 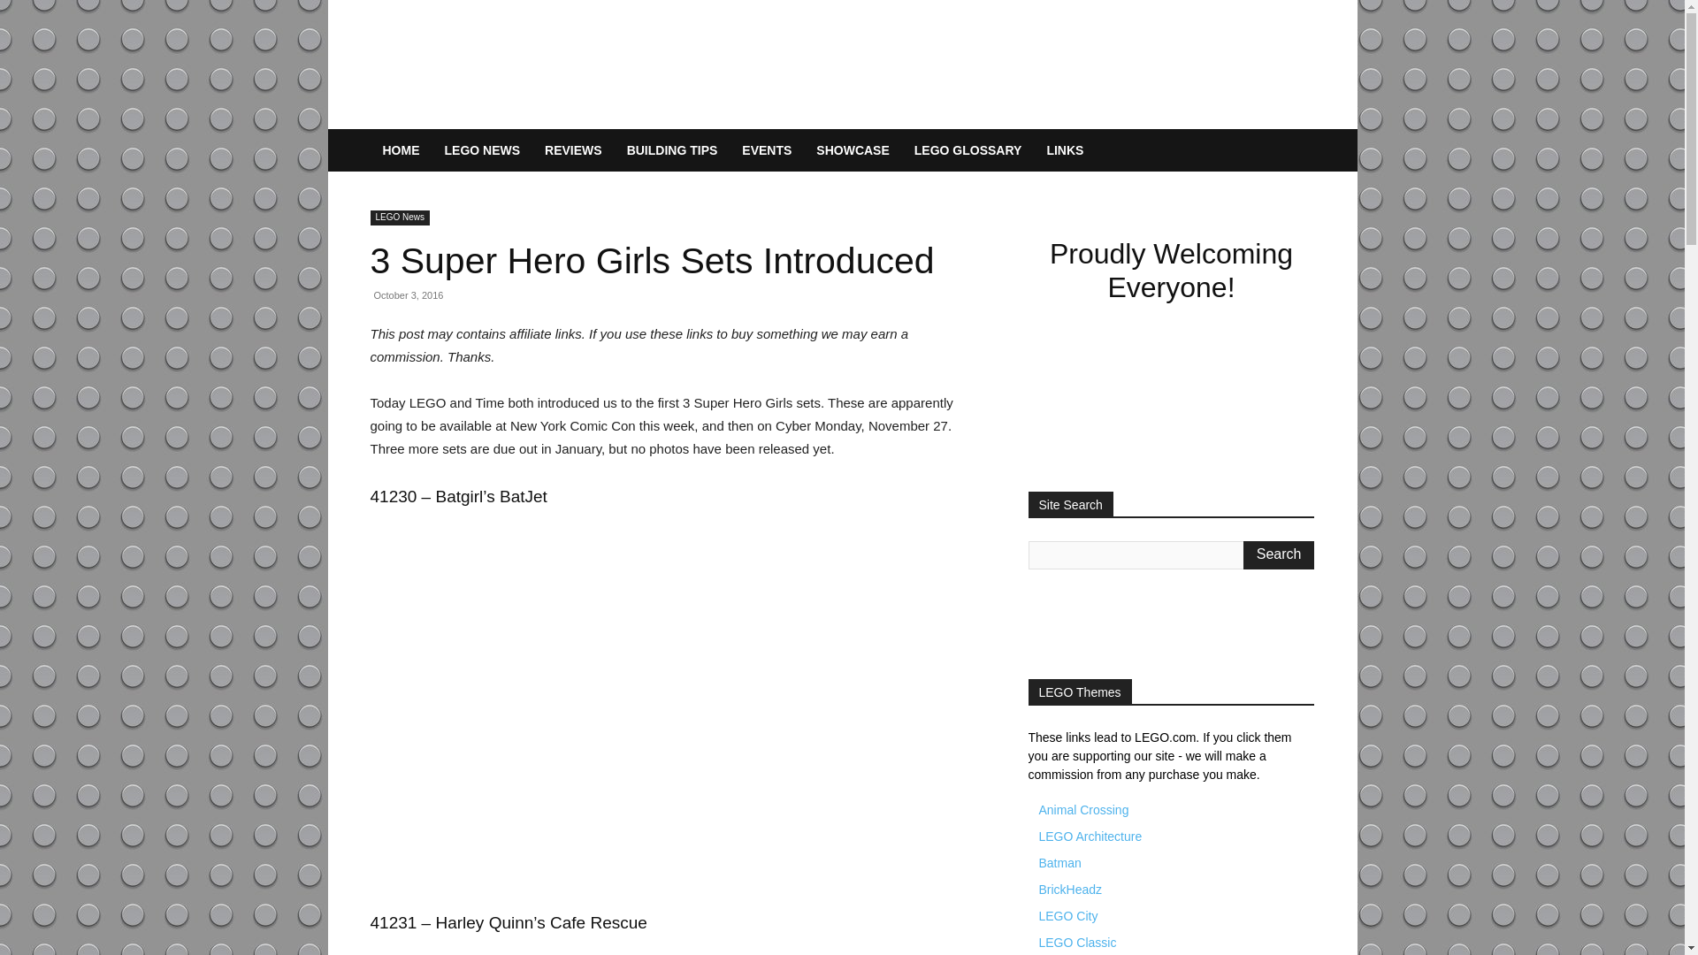 What do you see at coordinates (968, 150) in the screenshot?
I see `LEGO GLOSSARY` at bounding box center [968, 150].